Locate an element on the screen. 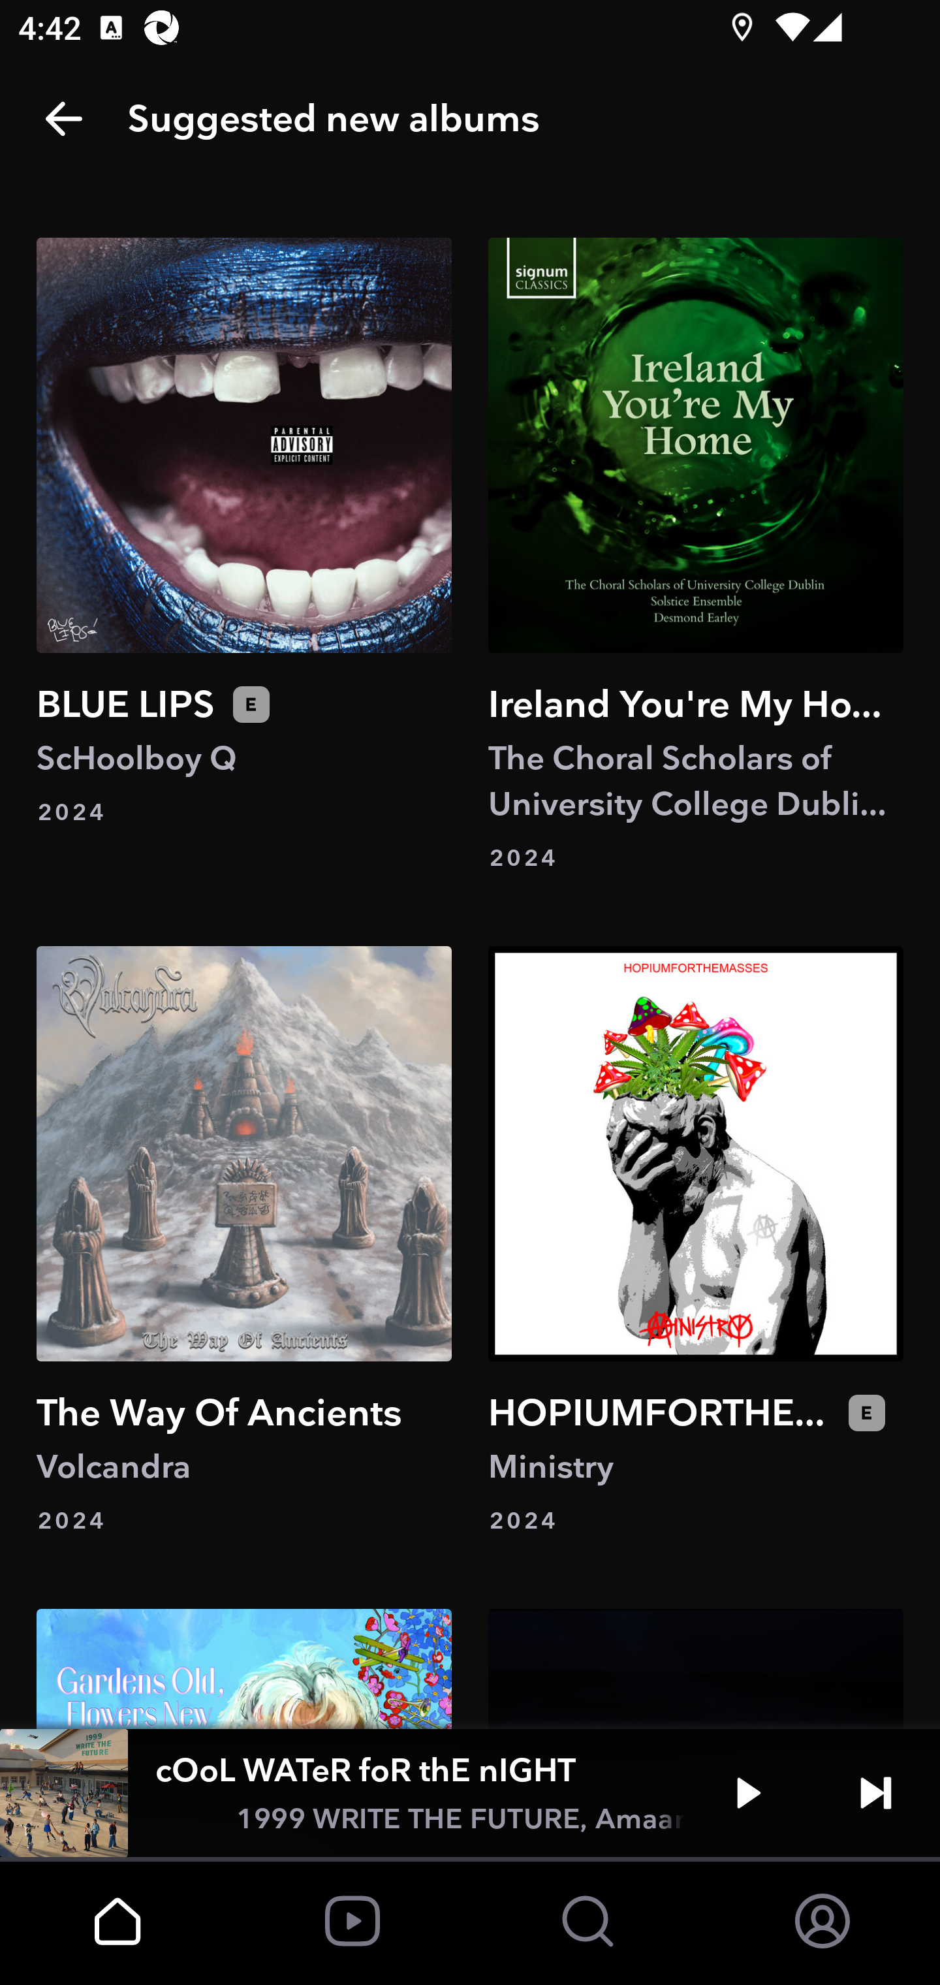 Image resolution: width=940 pixels, height=1985 pixels. The Way Of Ancients Volcandra 2024 is located at coordinates (244, 1241).